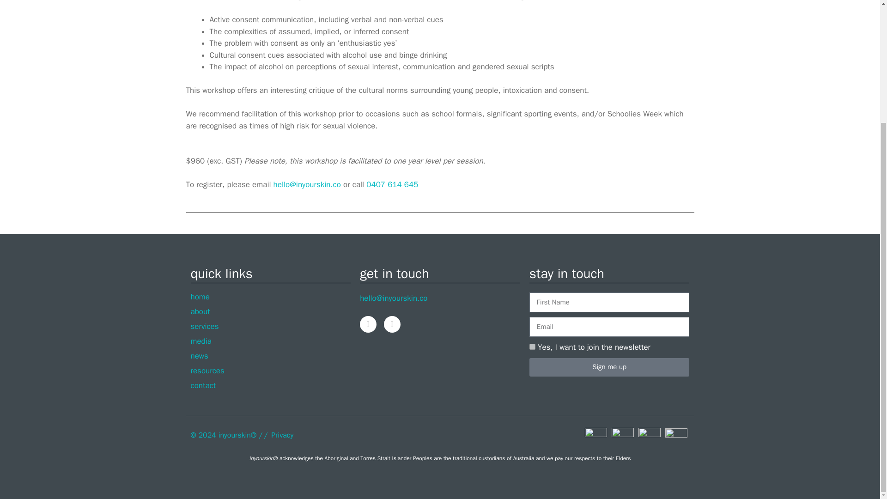 The height and width of the screenshot is (499, 887). What do you see at coordinates (270, 356) in the screenshot?
I see `news` at bounding box center [270, 356].